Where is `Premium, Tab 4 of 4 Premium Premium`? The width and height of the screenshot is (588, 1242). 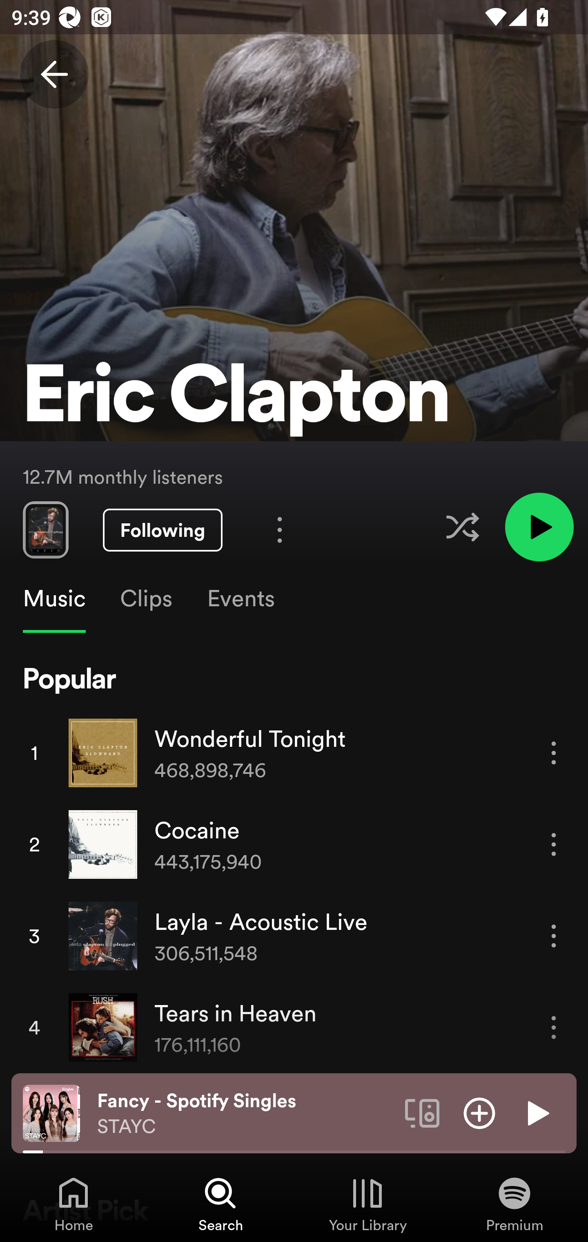
Premium, Tab 4 of 4 Premium Premium is located at coordinates (514, 1204).